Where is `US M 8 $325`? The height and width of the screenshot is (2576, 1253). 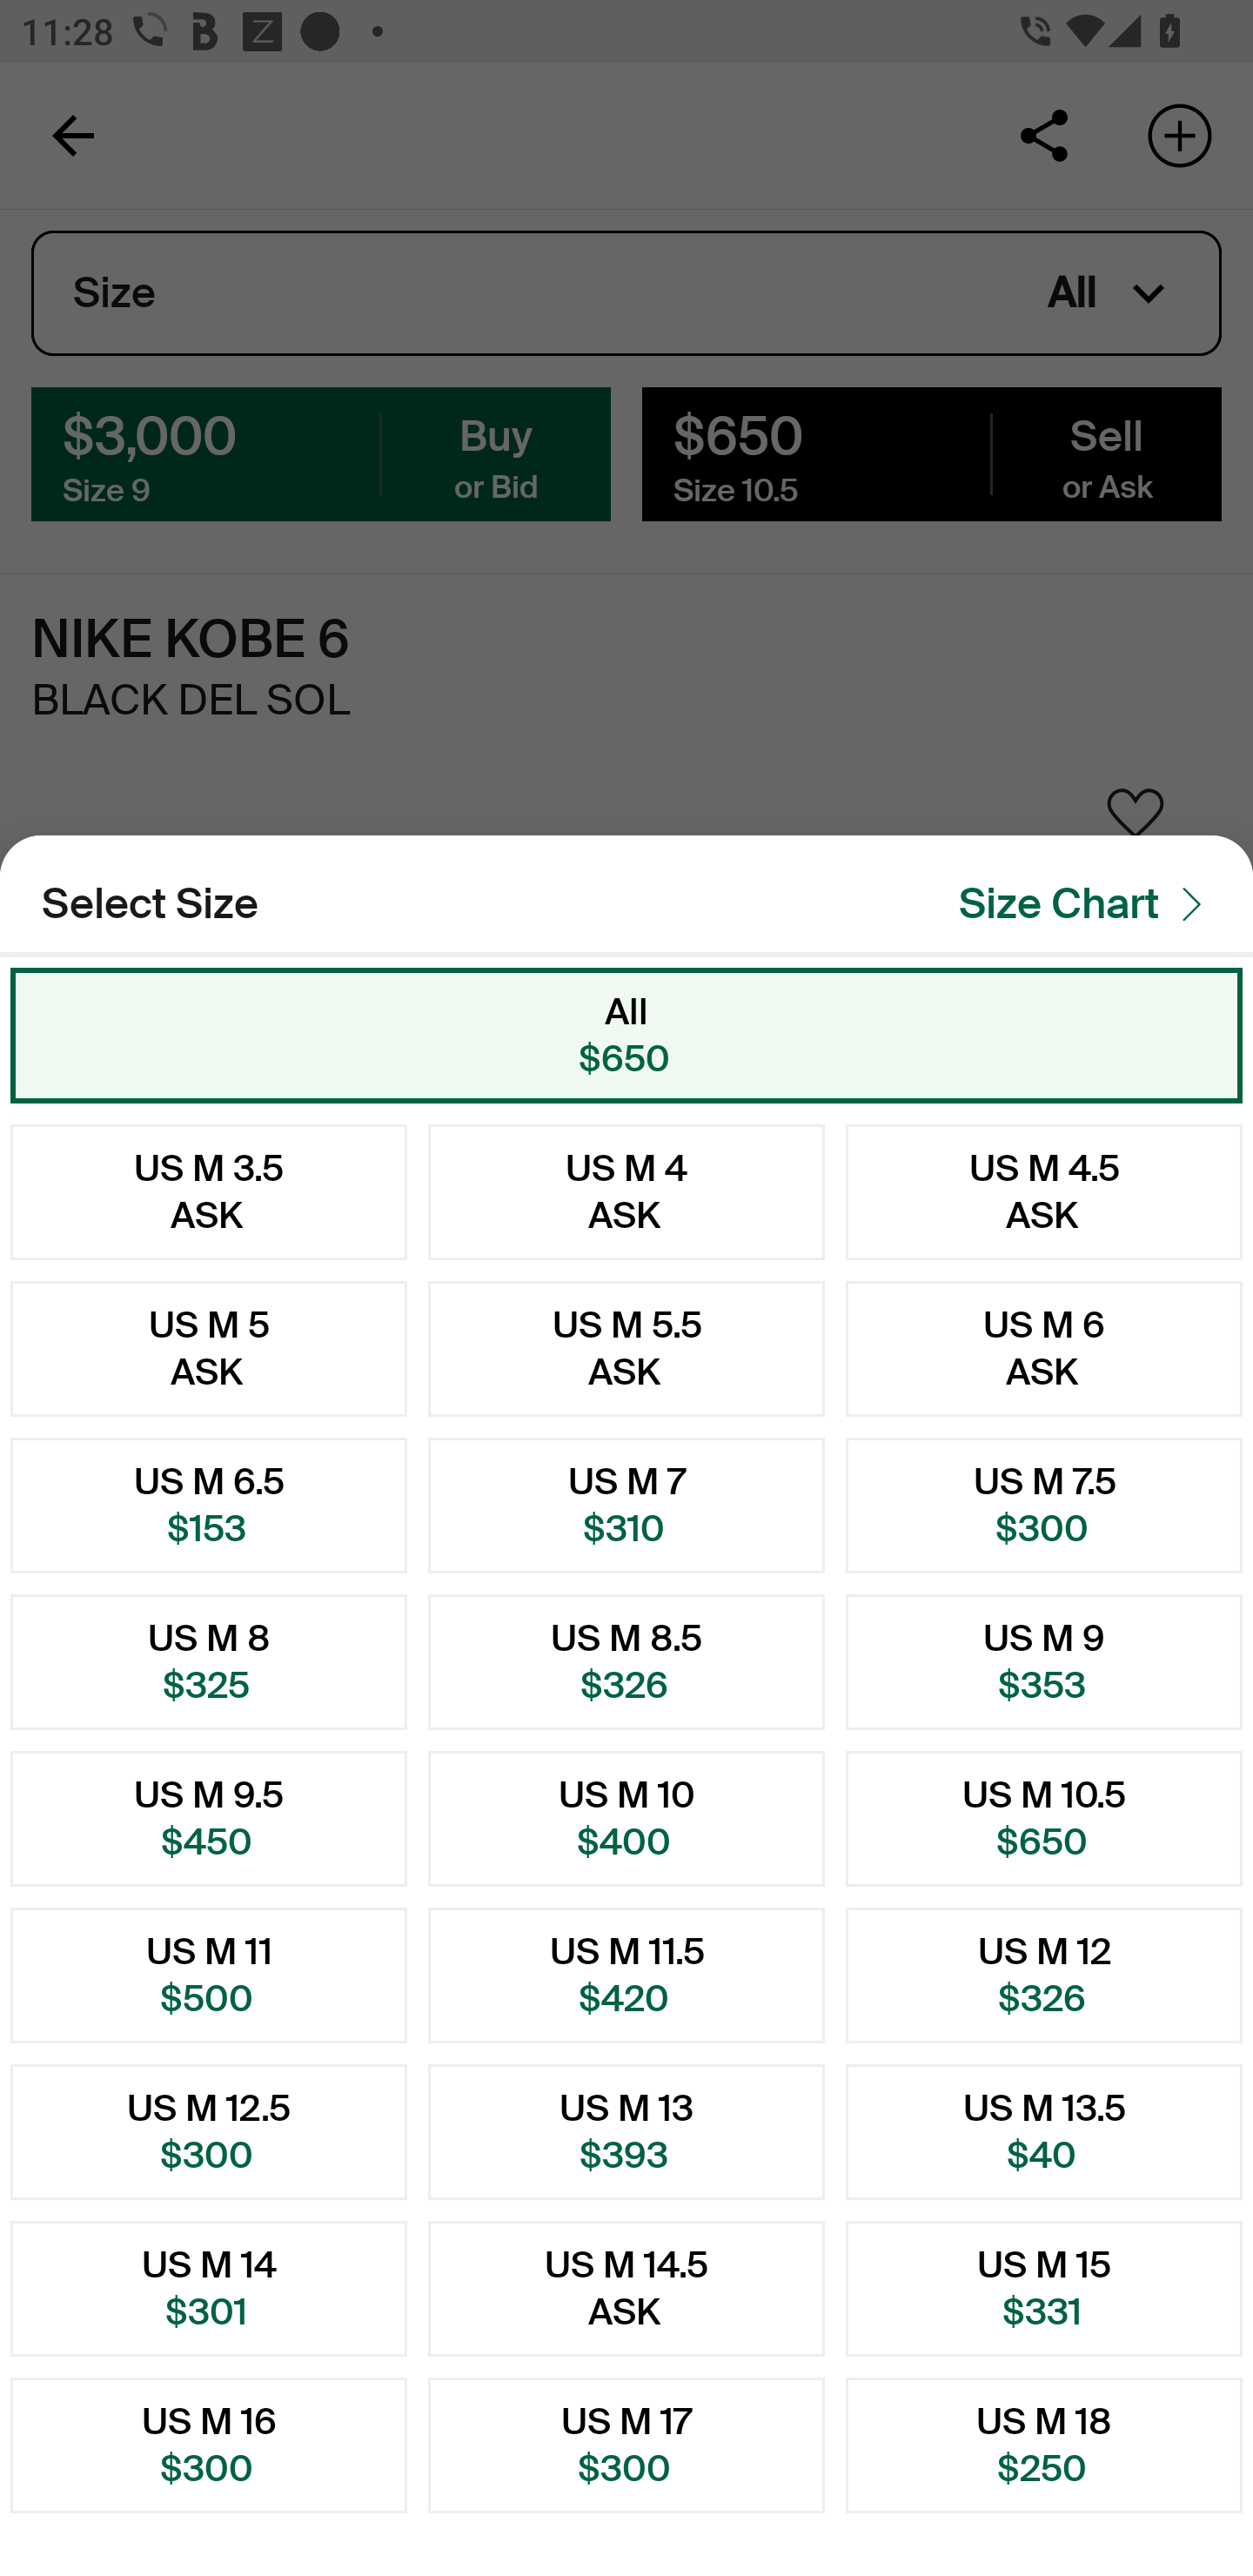
US M 8 $325 is located at coordinates (209, 1662).